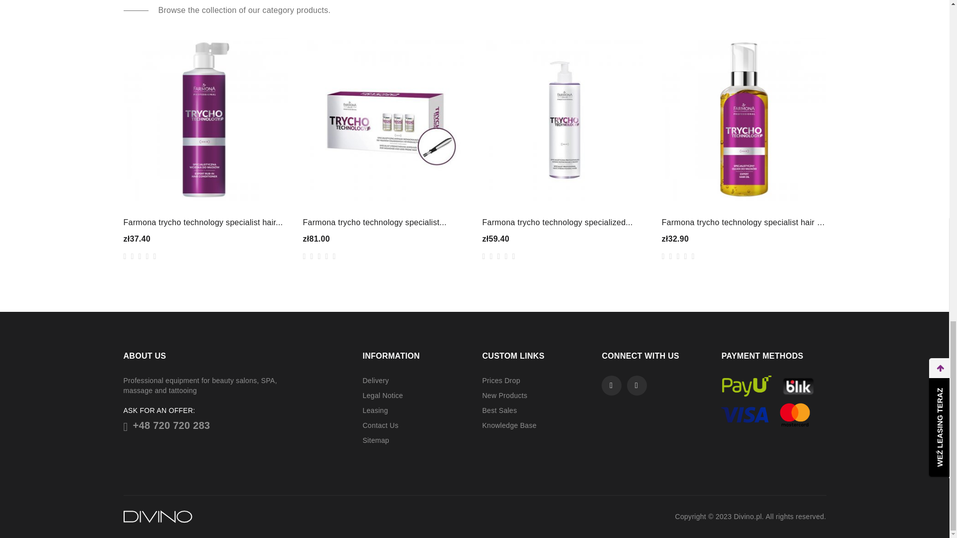  I want to click on Farmona trycho technology specialist hair lotion 200 ml, so click(205, 222).